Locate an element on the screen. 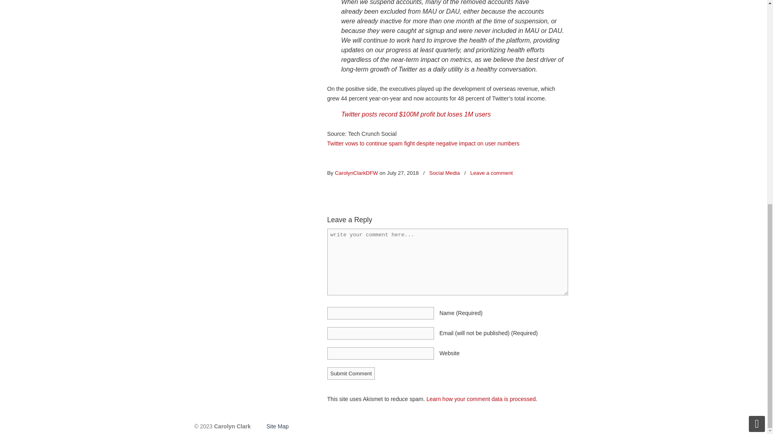 This screenshot has height=434, width=773. CarolynClarkDFW is located at coordinates (356, 173).